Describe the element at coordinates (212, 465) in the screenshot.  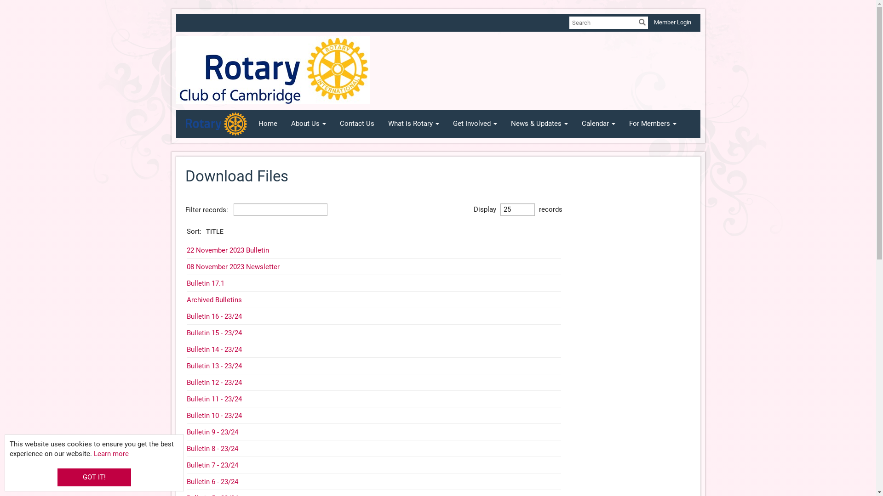
I see `Bulletin 7 - 23/24` at that location.